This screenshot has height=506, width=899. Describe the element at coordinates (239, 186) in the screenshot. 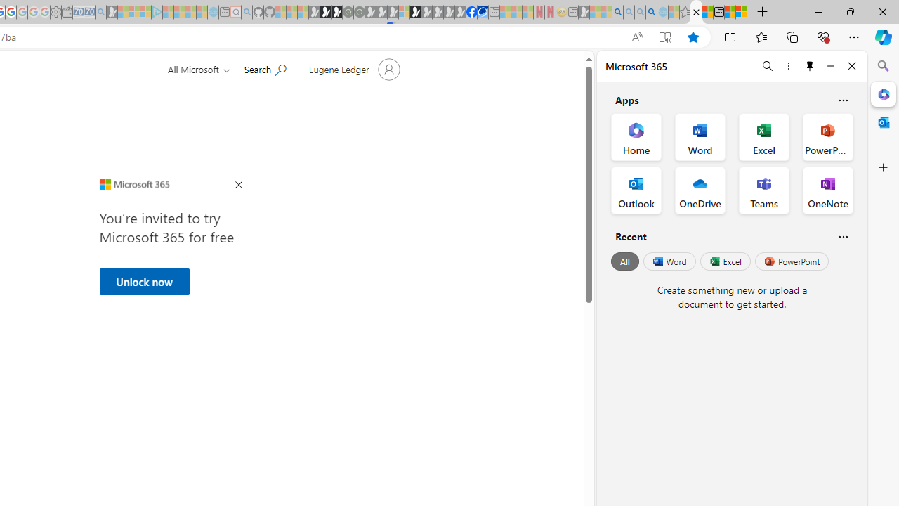

I see `Close Ad` at that location.